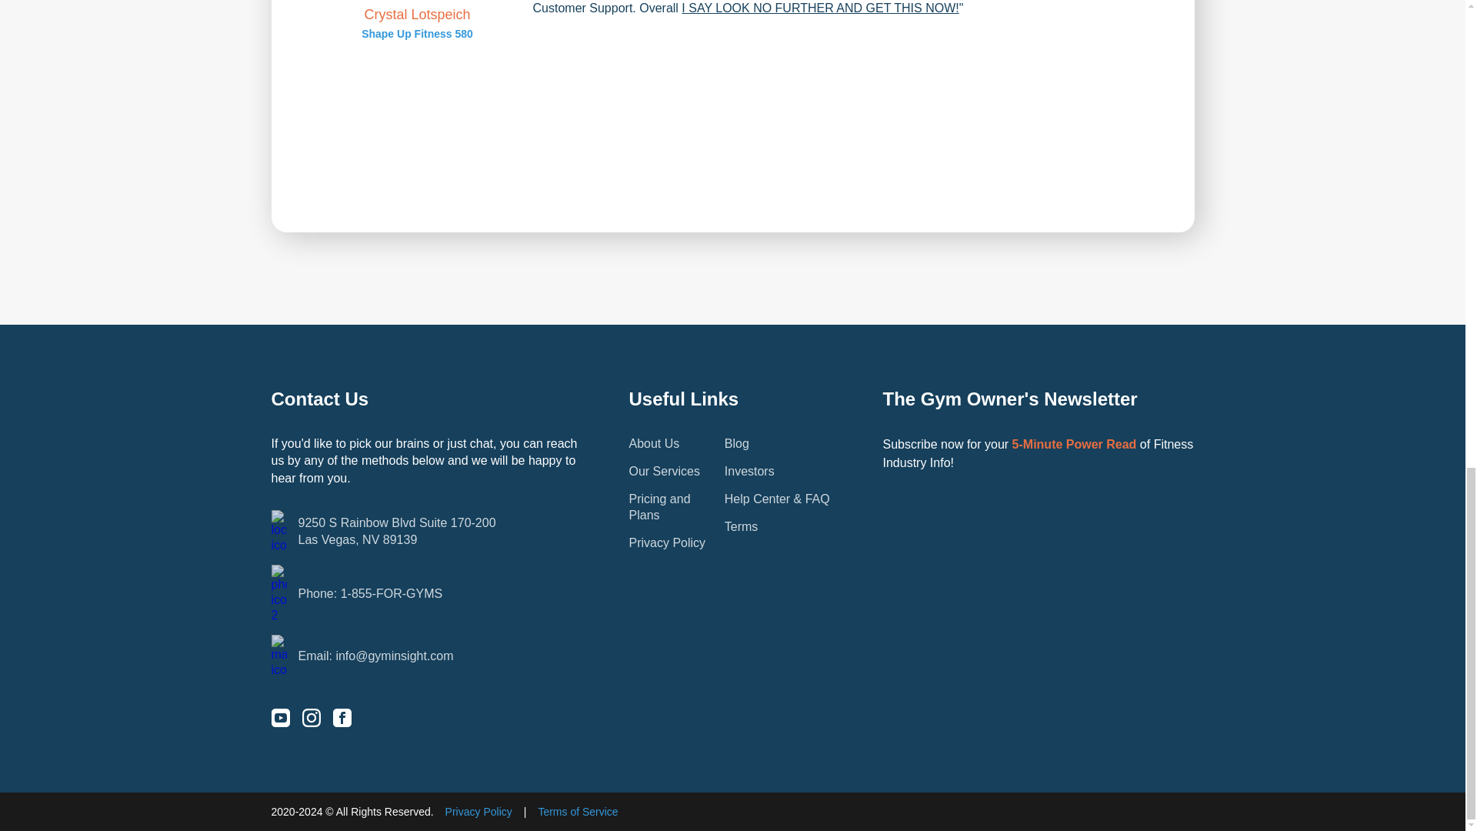 The height and width of the screenshot is (831, 1477). Describe the element at coordinates (426, 532) in the screenshot. I see `Privacy Policy` at that location.